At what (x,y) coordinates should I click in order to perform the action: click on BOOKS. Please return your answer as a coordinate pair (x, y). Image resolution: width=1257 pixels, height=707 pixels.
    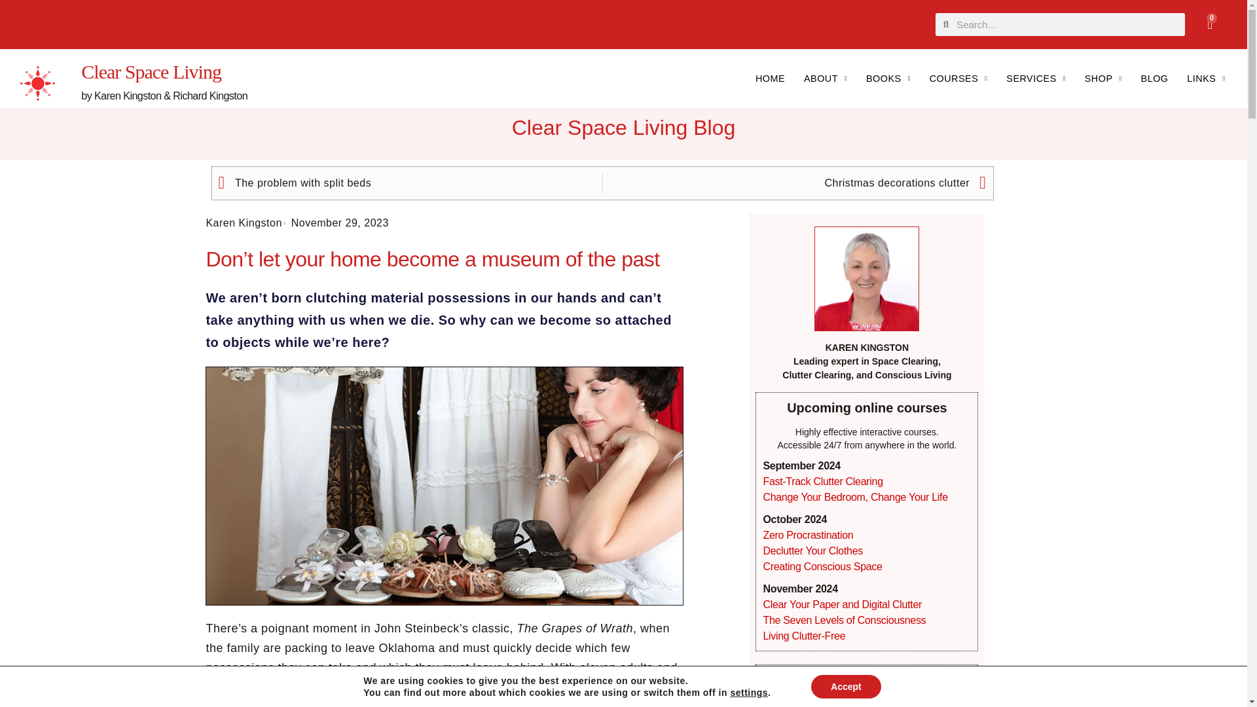
    Looking at the image, I should click on (888, 79).